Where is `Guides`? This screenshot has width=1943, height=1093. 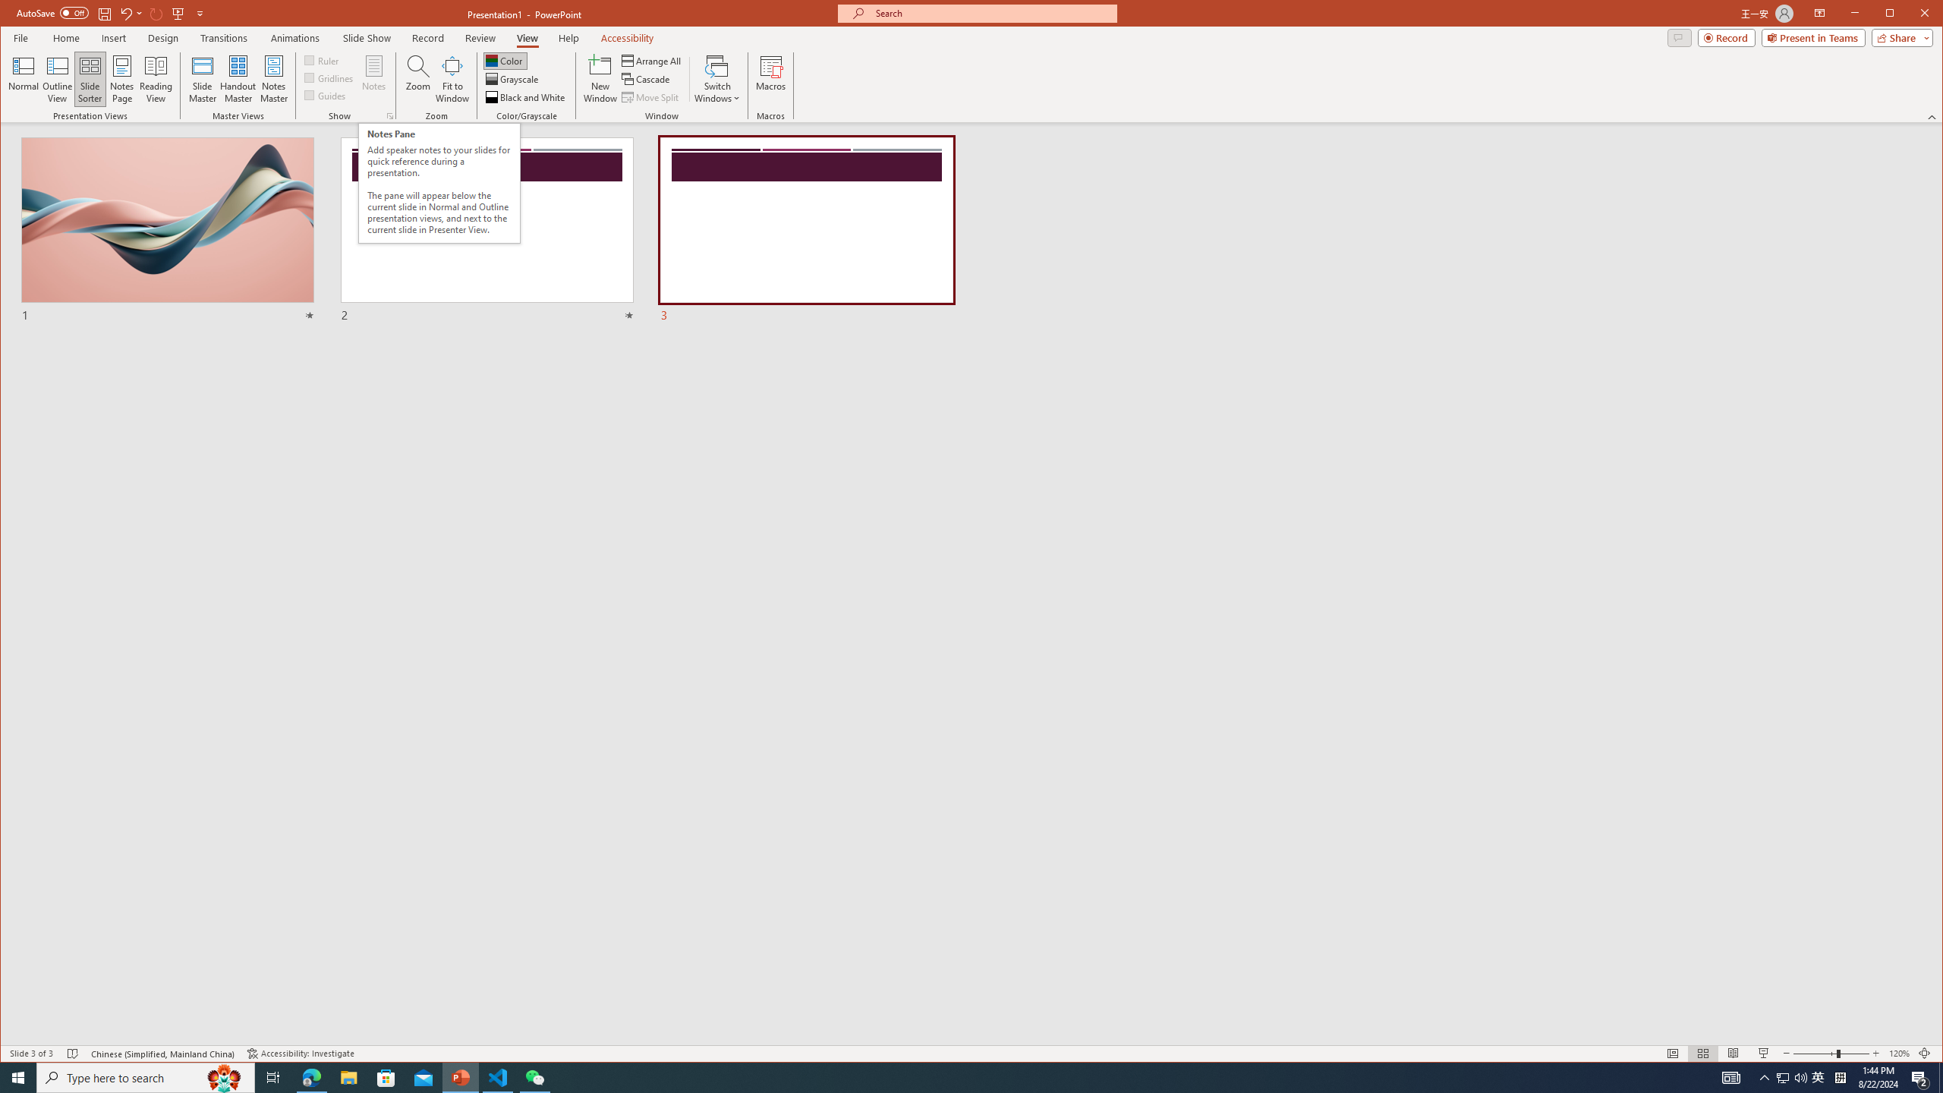
Guides is located at coordinates (325, 94).